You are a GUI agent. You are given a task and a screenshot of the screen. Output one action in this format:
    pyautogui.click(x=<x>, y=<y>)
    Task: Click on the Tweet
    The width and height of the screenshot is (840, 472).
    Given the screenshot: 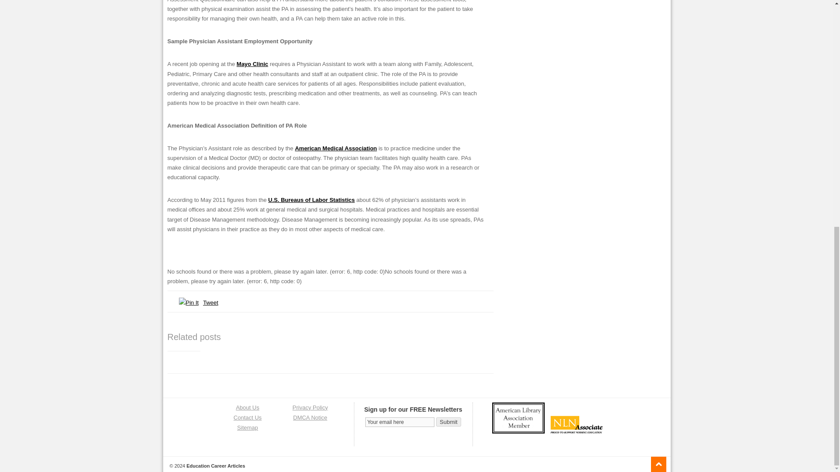 What is the action you would take?
    pyautogui.click(x=211, y=302)
    